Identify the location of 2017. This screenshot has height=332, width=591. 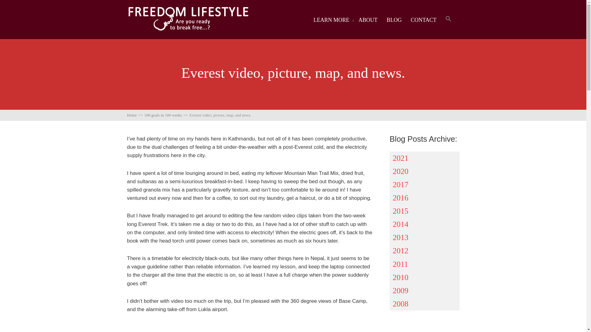
(424, 184).